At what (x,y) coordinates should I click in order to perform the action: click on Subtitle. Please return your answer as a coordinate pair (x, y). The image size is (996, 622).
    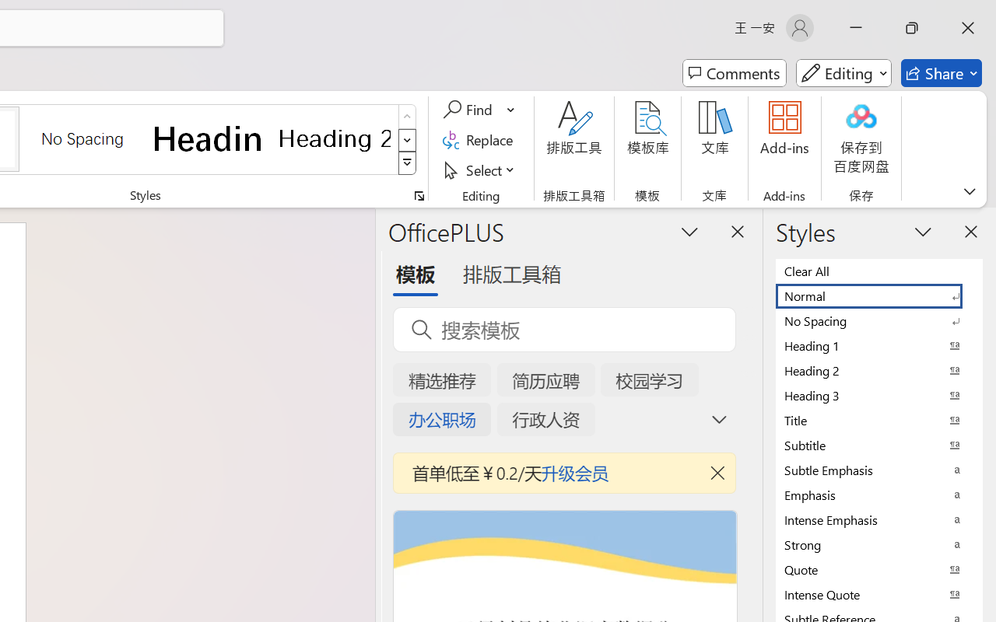
    Looking at the image, I should click on (879, 445).